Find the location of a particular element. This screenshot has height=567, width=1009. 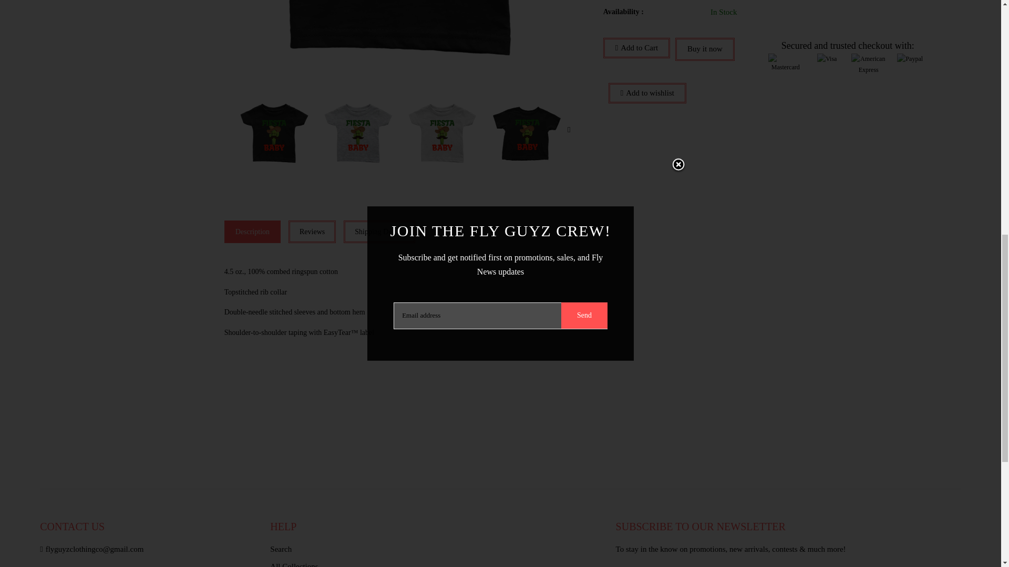

Add to wishlist is located at coordinates (647, 92).